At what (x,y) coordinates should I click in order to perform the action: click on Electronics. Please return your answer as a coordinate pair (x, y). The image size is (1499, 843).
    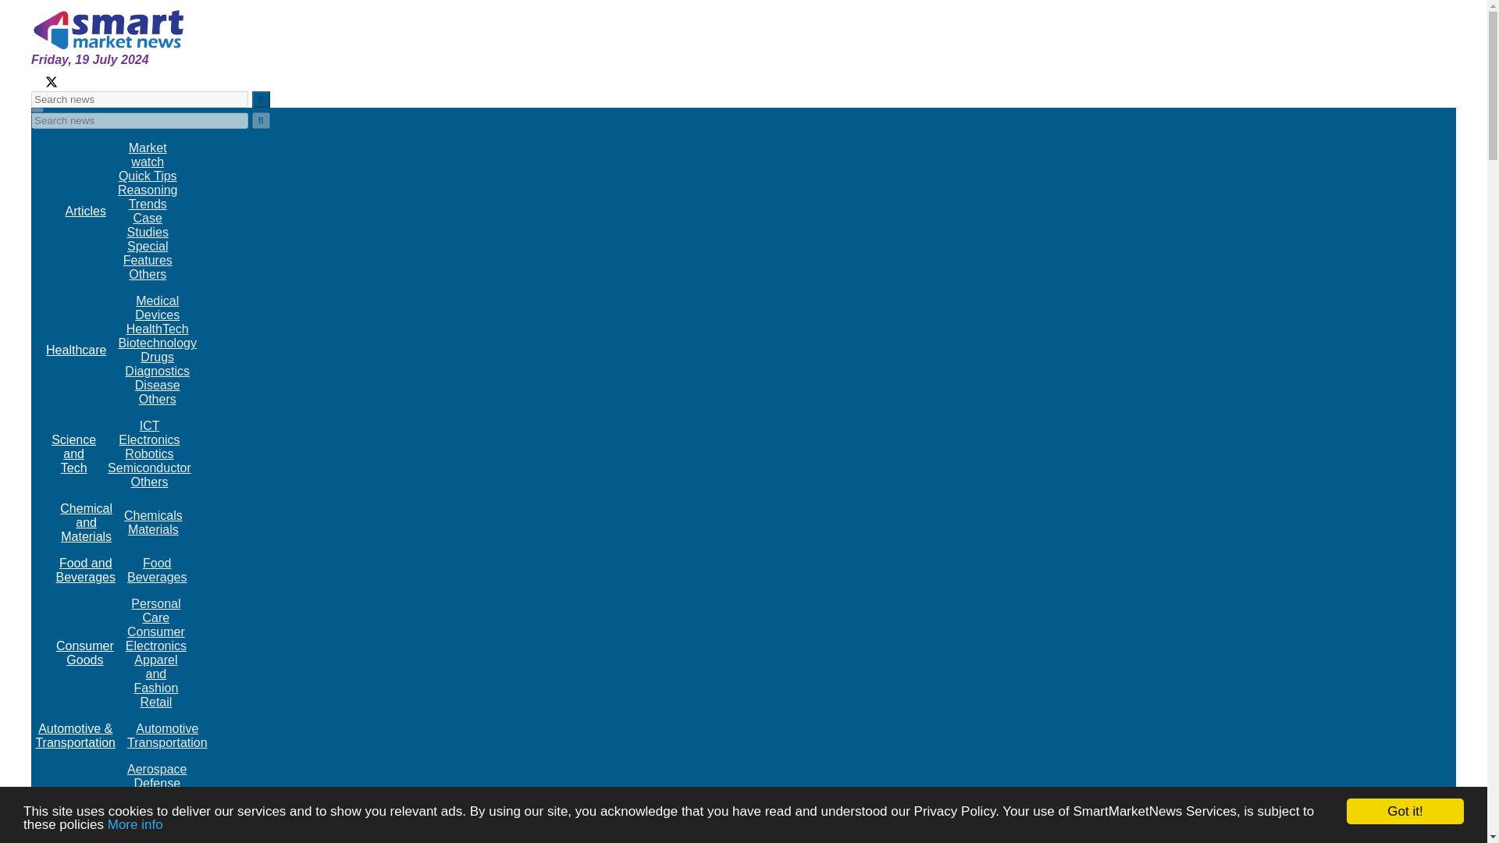
    Looking at the image, I should click on (148, 440).